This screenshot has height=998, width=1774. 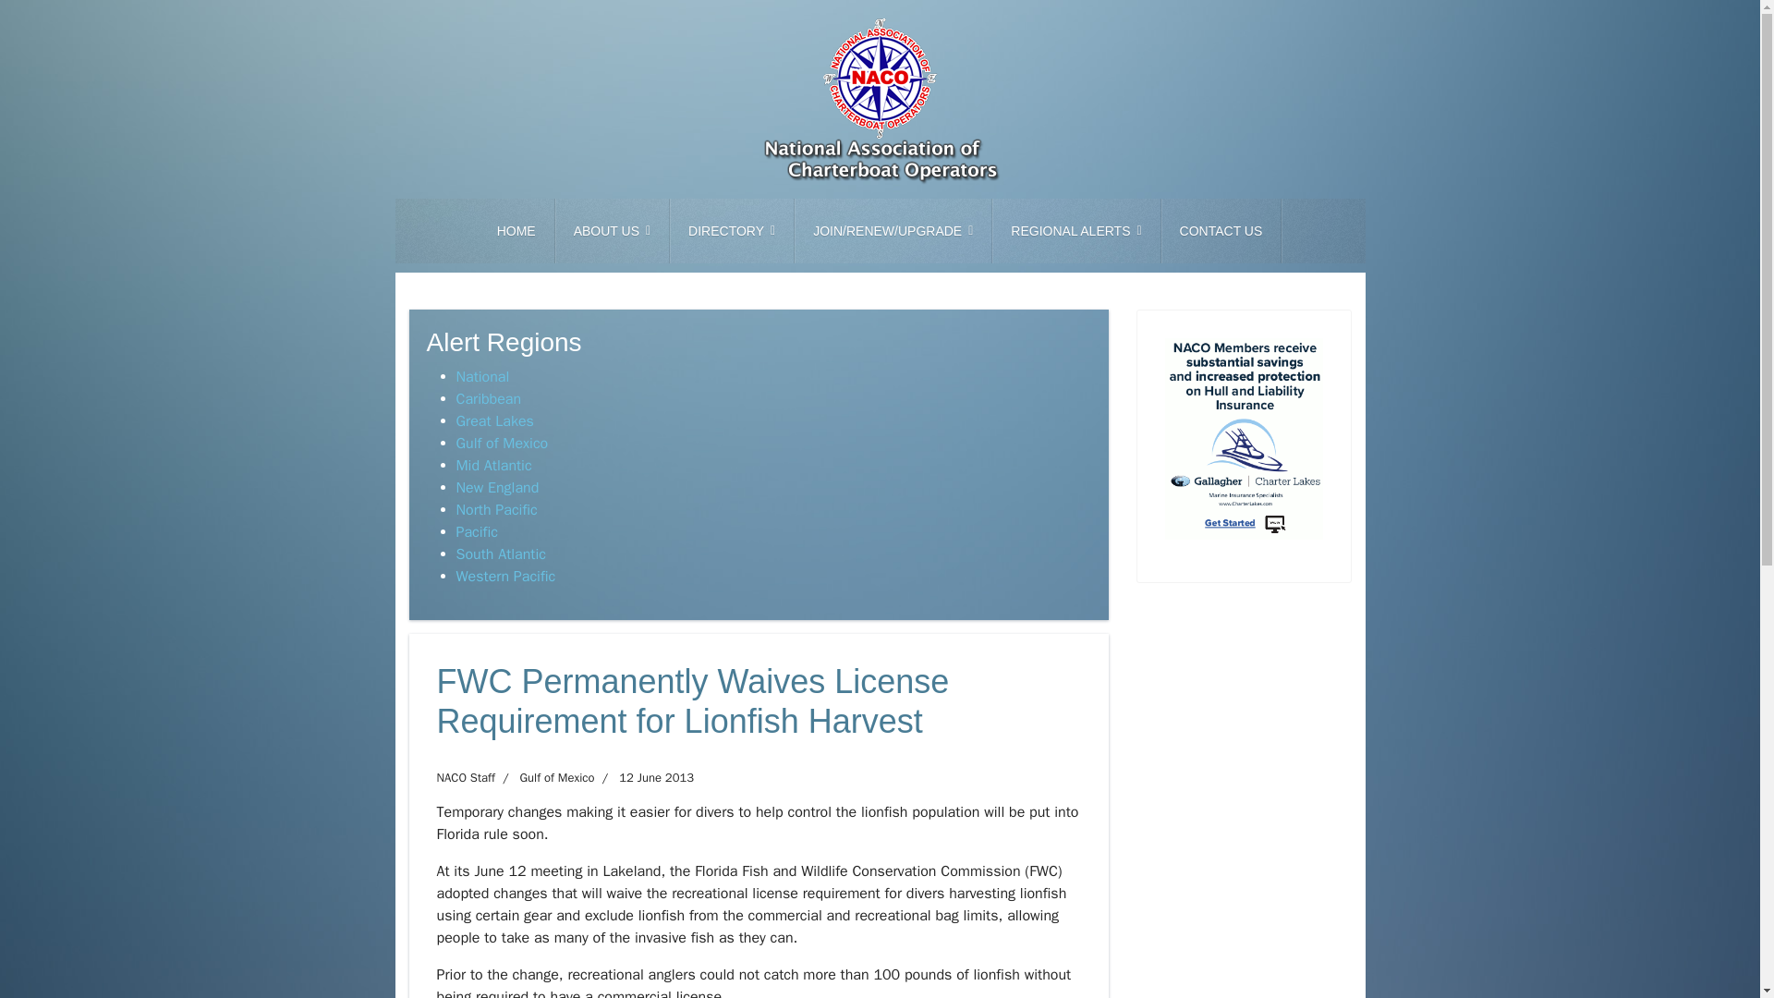 What do you see at coordinates (488, 399) in the screenshot?
I see `Caribbean Regional News Alerts` at bounding box center [488, 399].